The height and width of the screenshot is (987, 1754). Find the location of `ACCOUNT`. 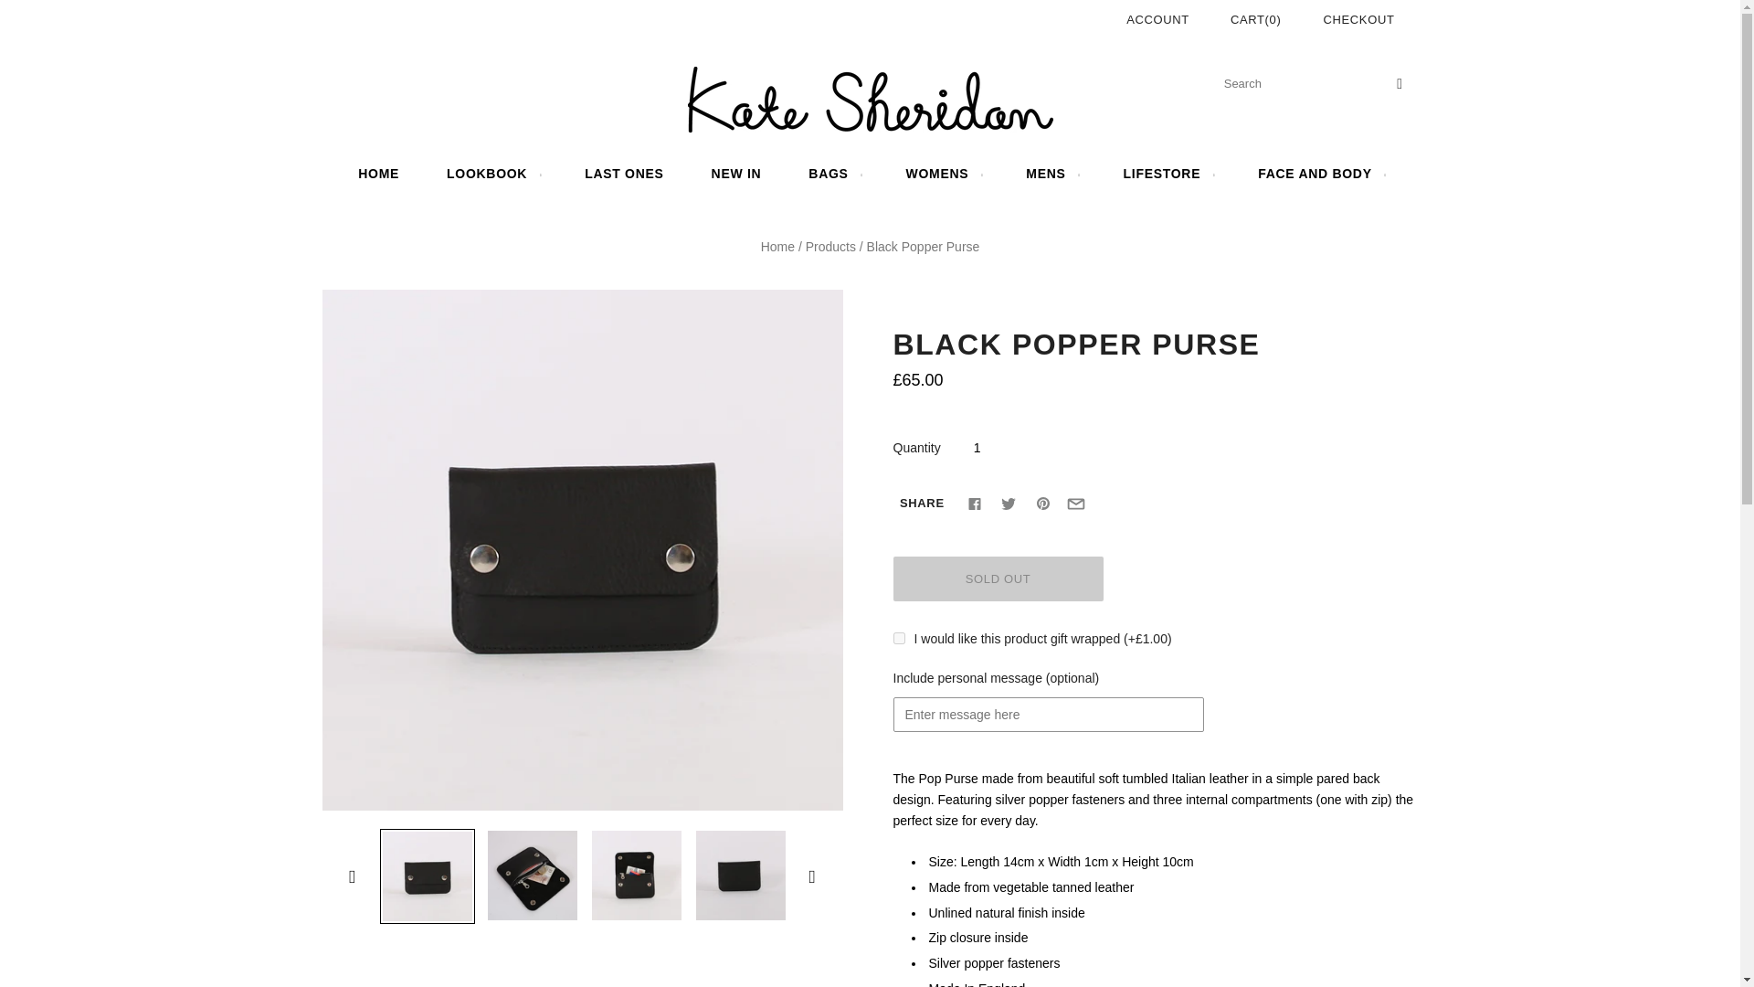

ACCOUNT is located at coordinates (1157, 20).